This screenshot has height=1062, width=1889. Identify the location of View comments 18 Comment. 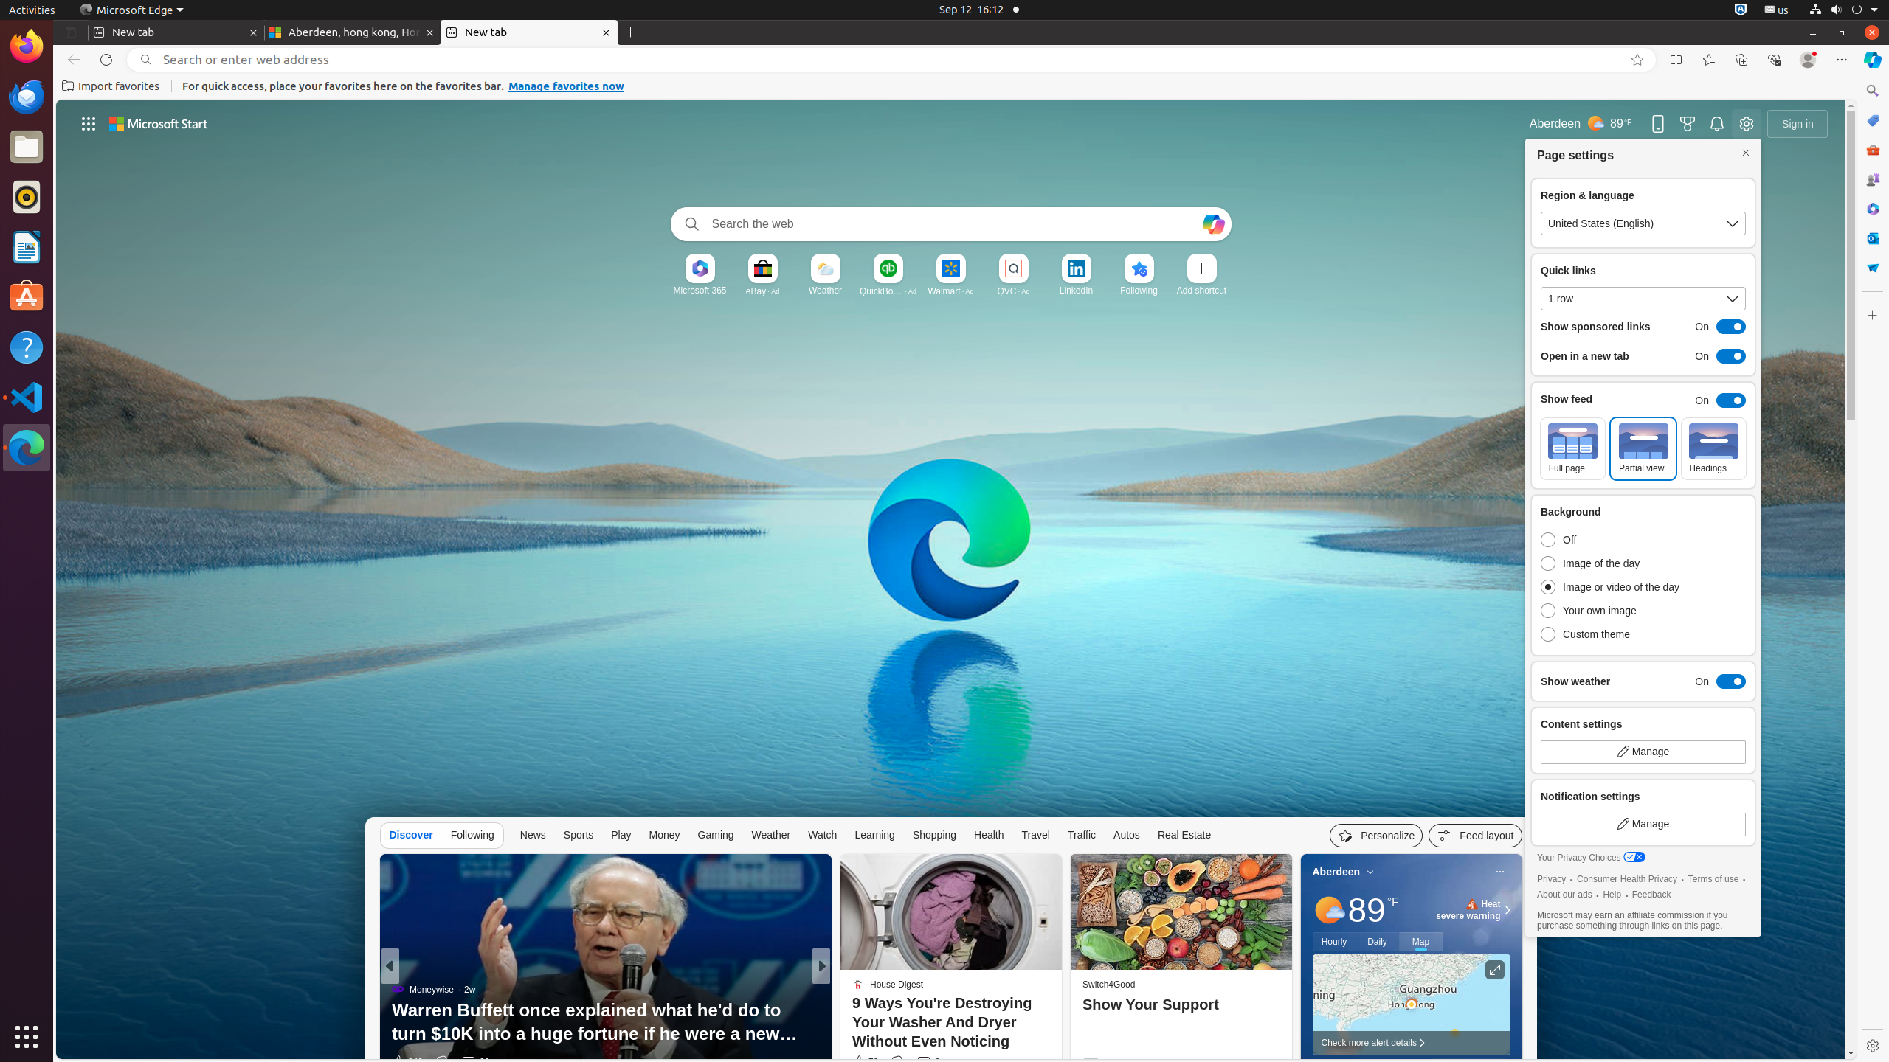
(933, 1062).